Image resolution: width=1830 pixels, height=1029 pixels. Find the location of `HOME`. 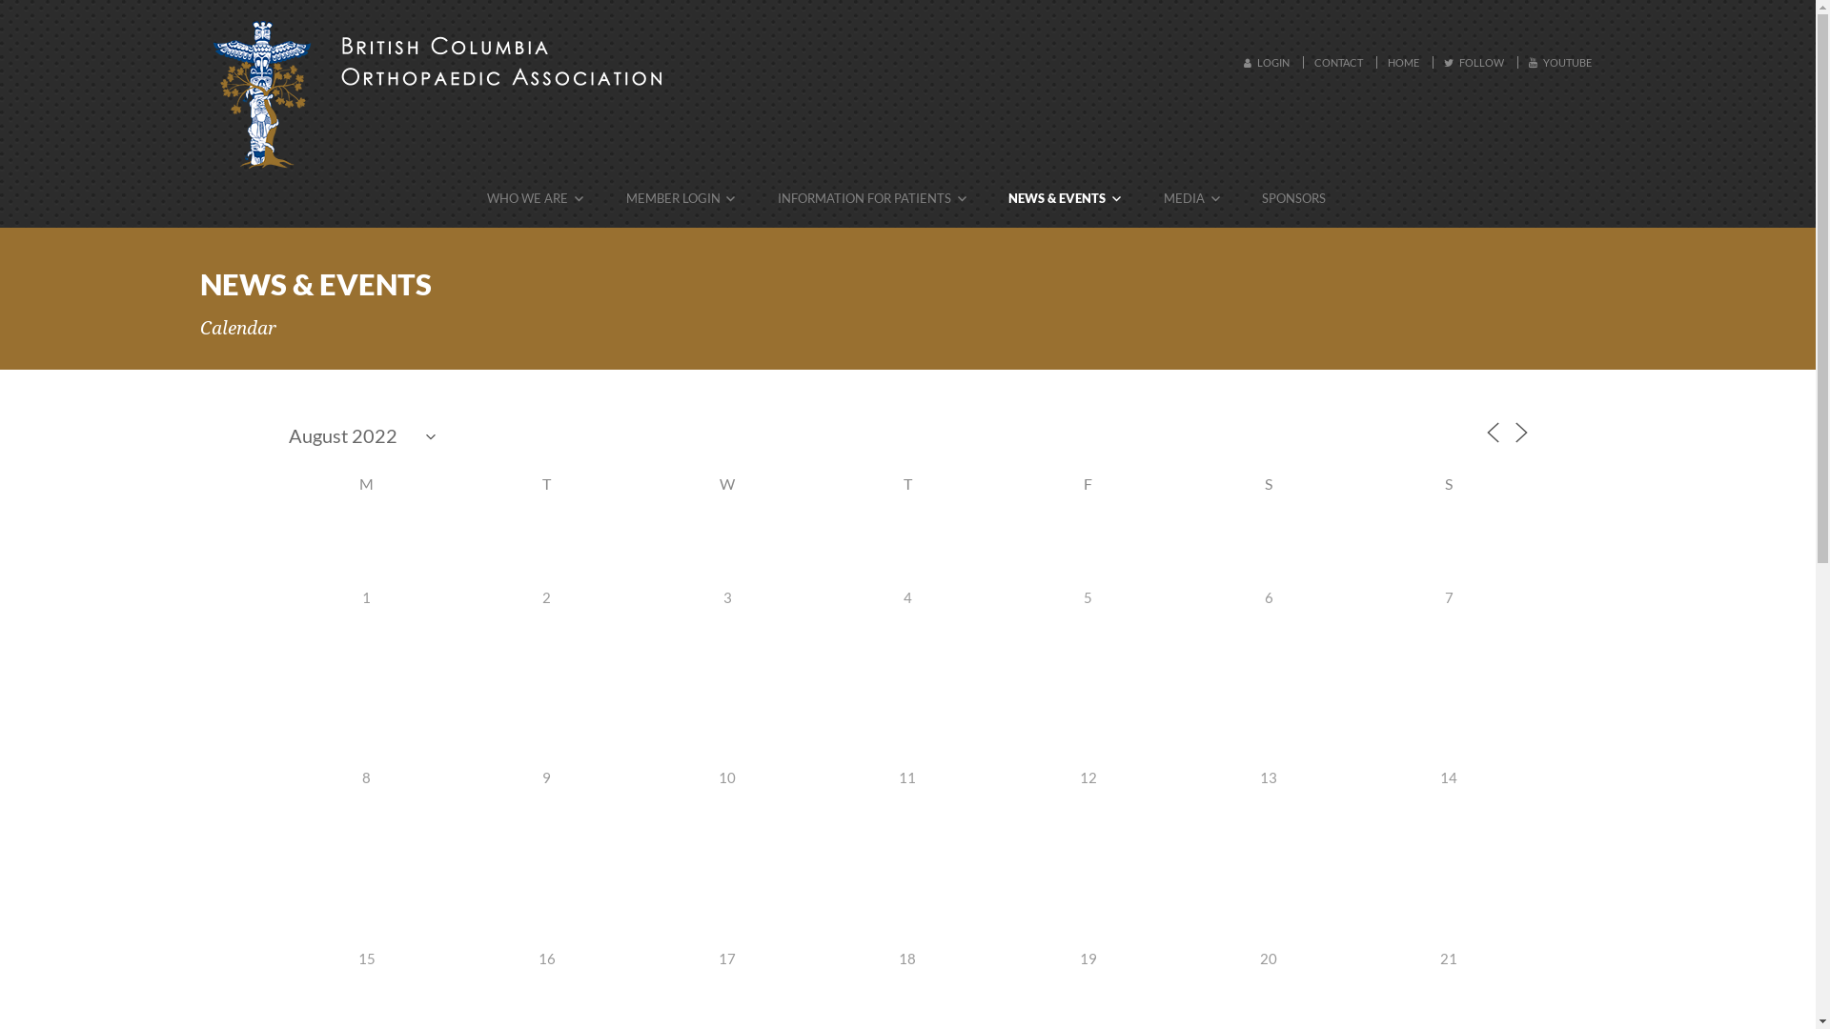

HOME is located at coordinates (1403, 63).